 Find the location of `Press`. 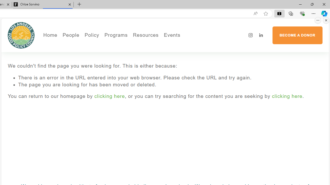

Press is located at coordinates (88, 60).